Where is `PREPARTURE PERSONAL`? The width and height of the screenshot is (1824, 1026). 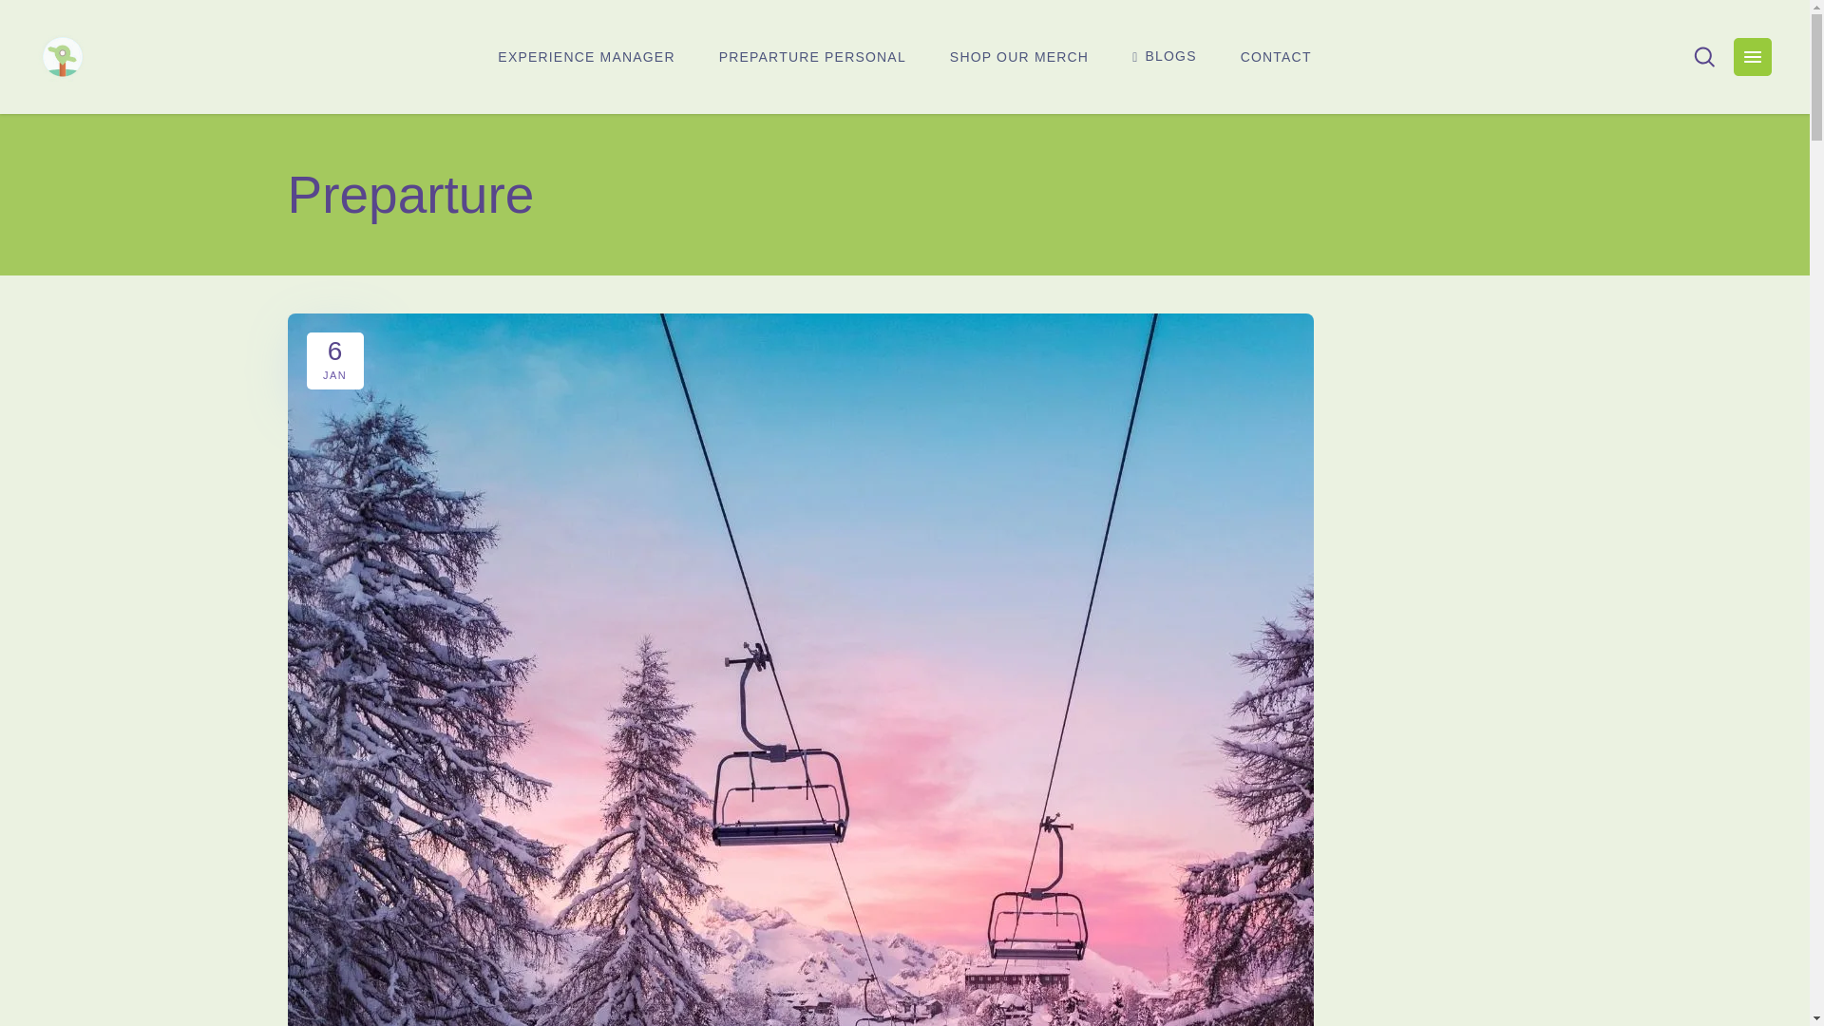 PREPARTURE PERSONAL is located at coordinates (812, 57).